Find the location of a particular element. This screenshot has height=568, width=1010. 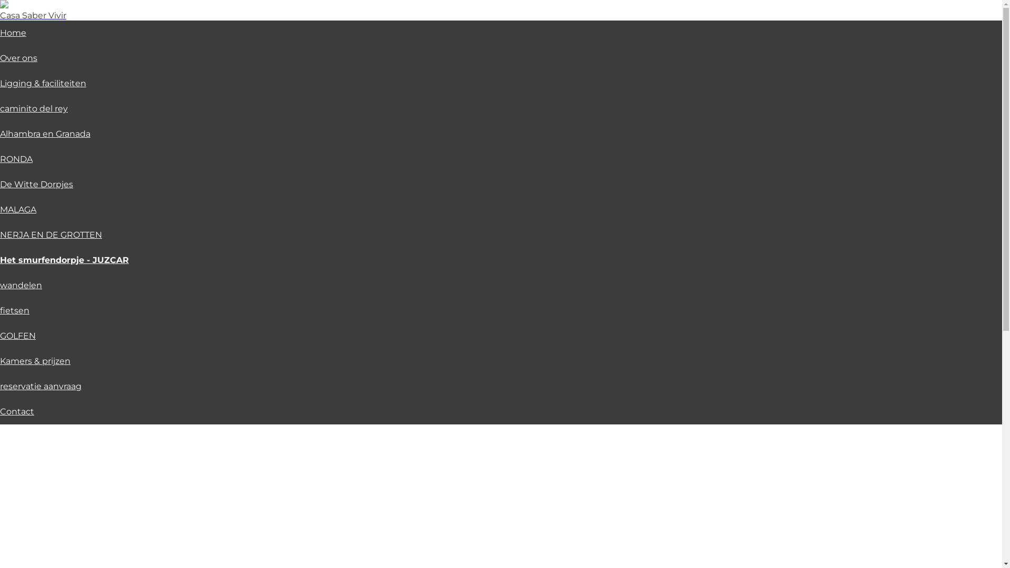

caminito del rey is located at coordinates (34, 108).